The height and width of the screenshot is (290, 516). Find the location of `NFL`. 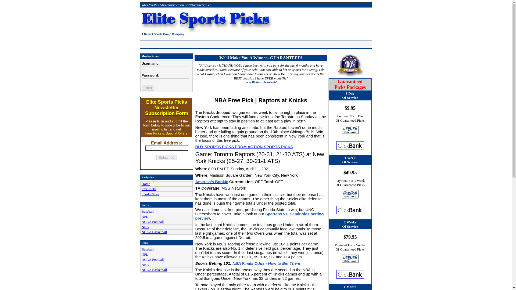

NFL is located at coordinates (145, 254).